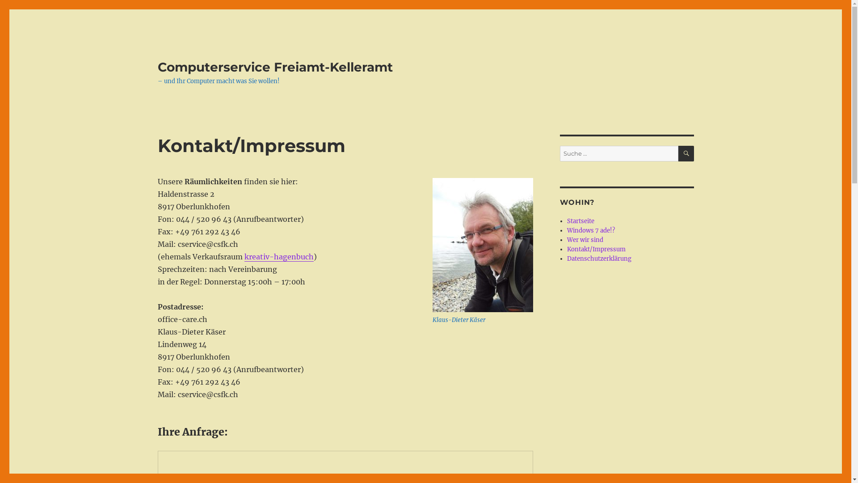  I want to click on Kontakt/Impressum, so click(596, 250).